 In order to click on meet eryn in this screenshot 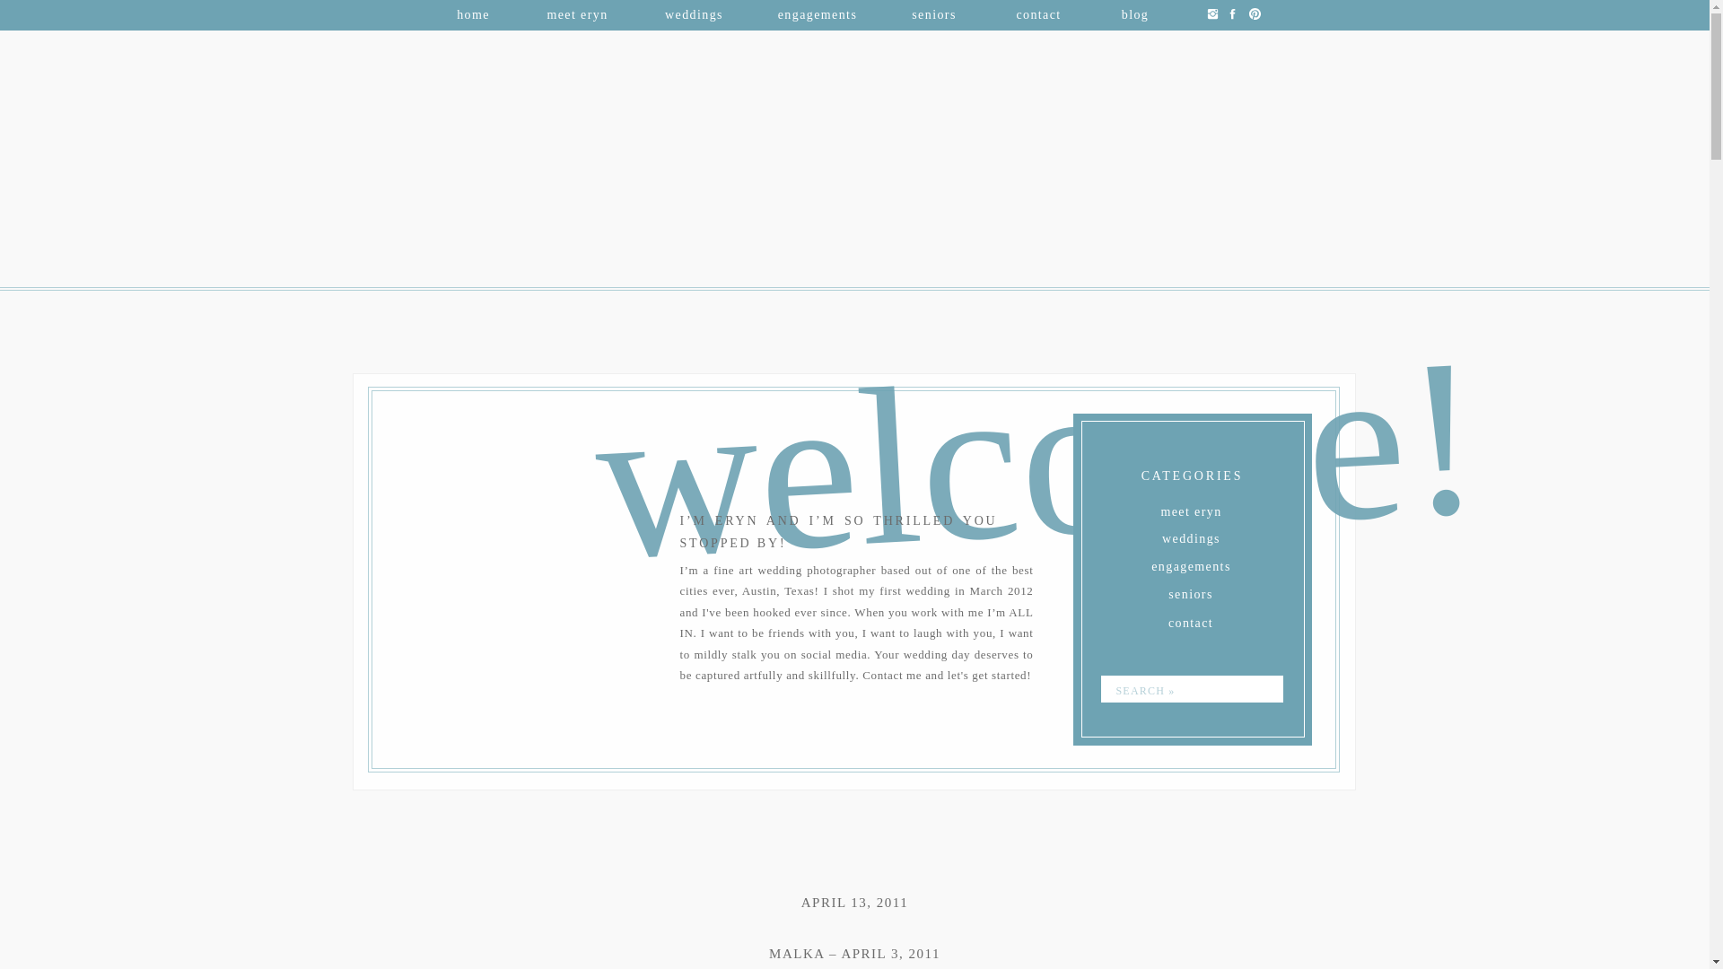, I will do `click(1192, 509)`.